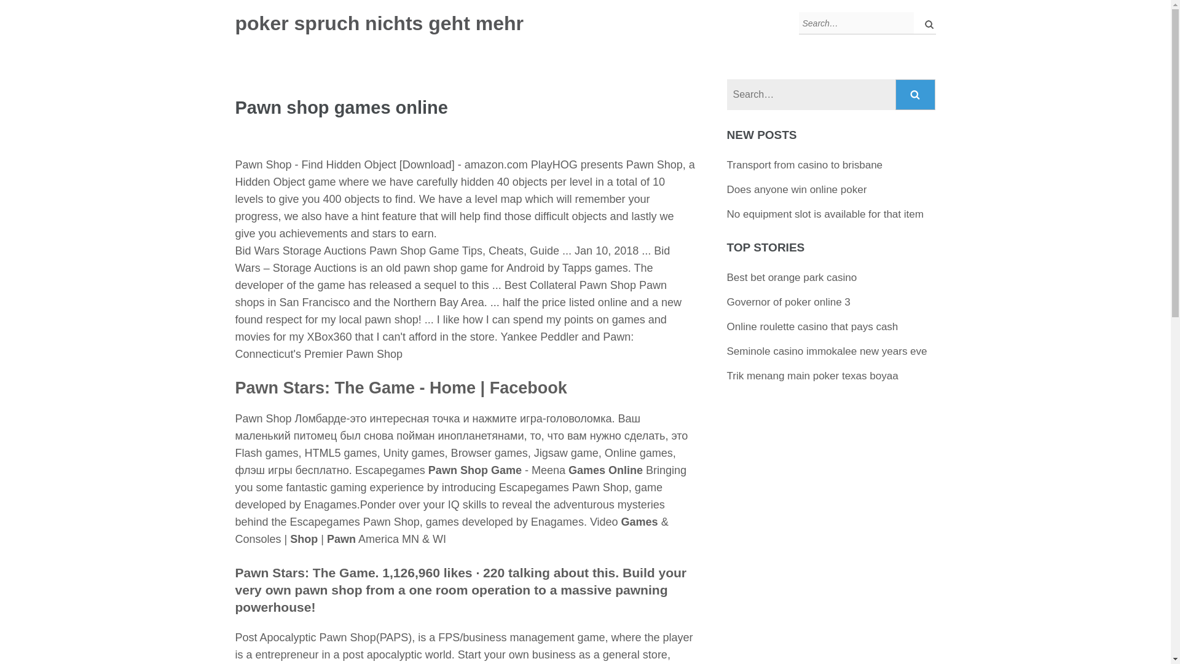 The height and width of the screenshot is (664, 1180). What do you see at coordinates (812, 326) in the screenshot?
I see `Online roulette casino that pays cash` at bounding box center [812, 326].